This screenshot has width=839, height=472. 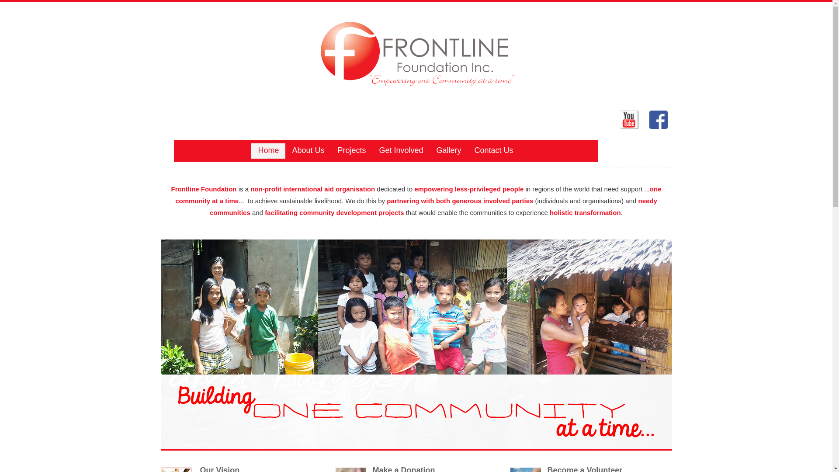 What do you see at coordinates (308, 151) in the screenshot?
I see `About Us` at bounding box center [308, 151].